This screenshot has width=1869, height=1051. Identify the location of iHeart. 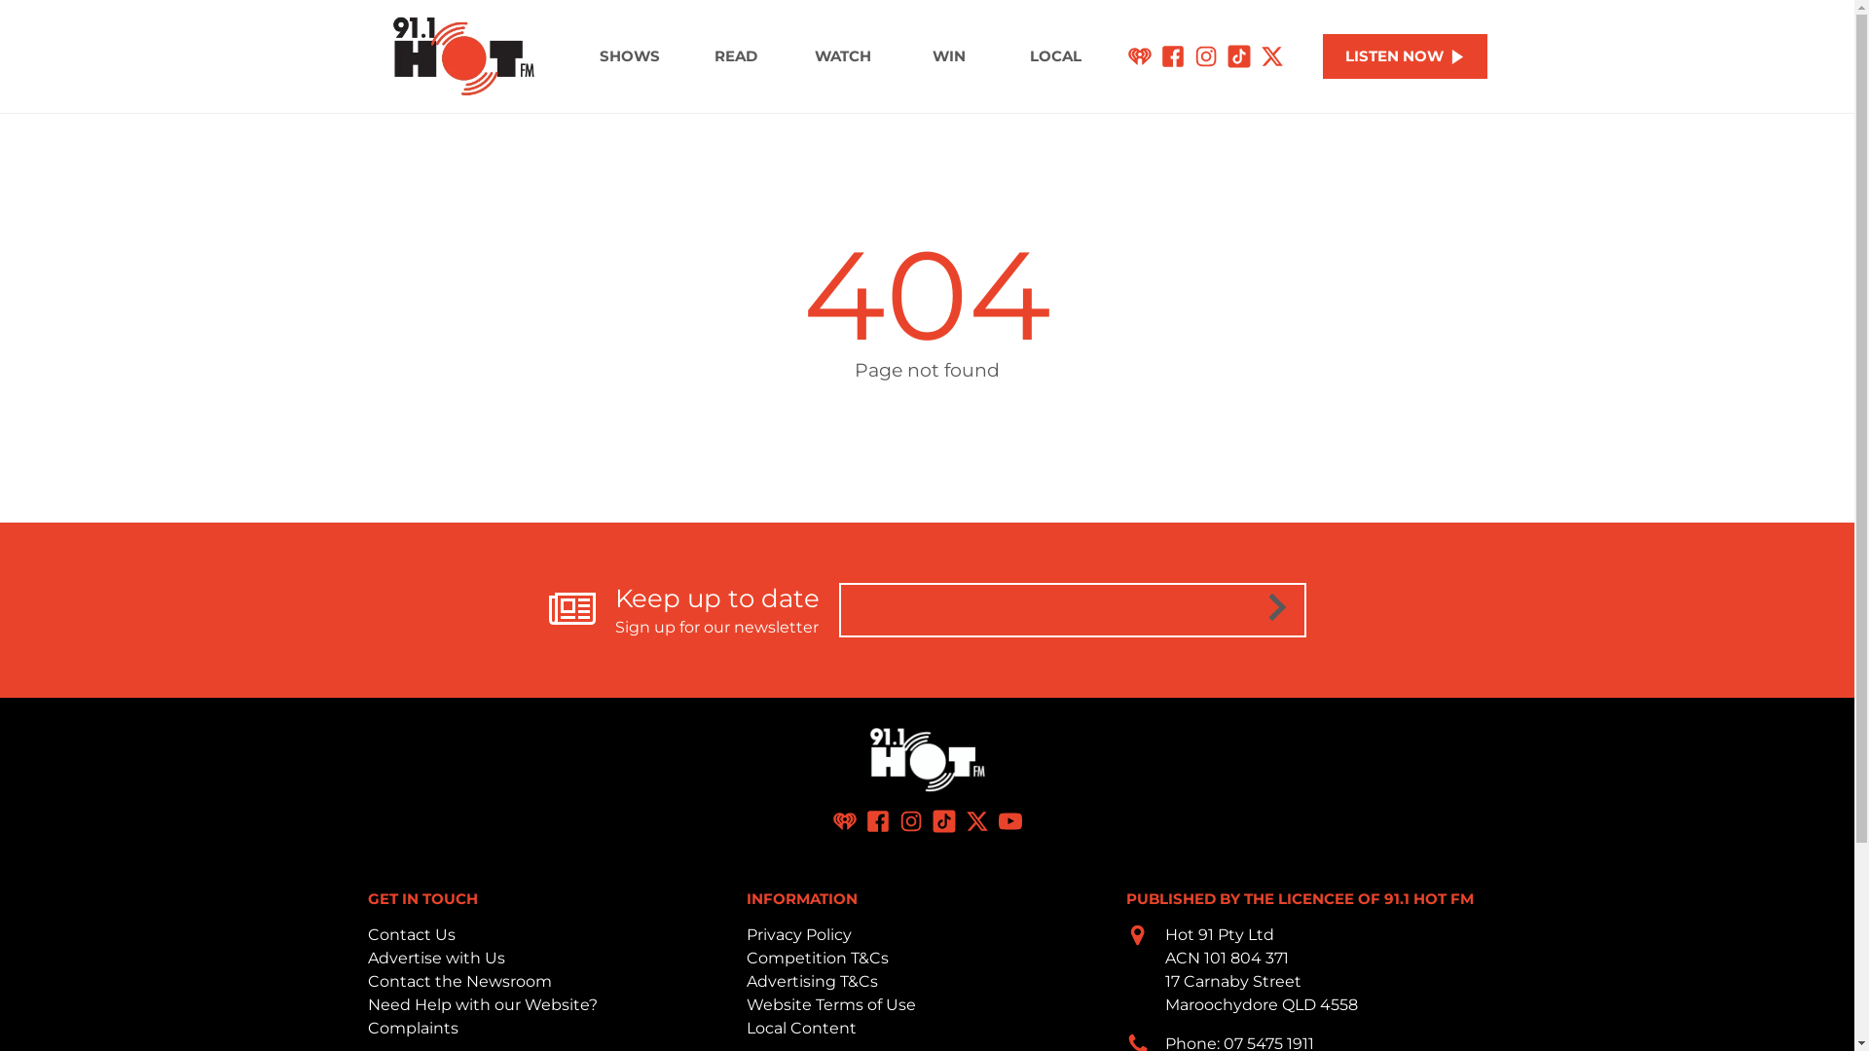
(845, 821).